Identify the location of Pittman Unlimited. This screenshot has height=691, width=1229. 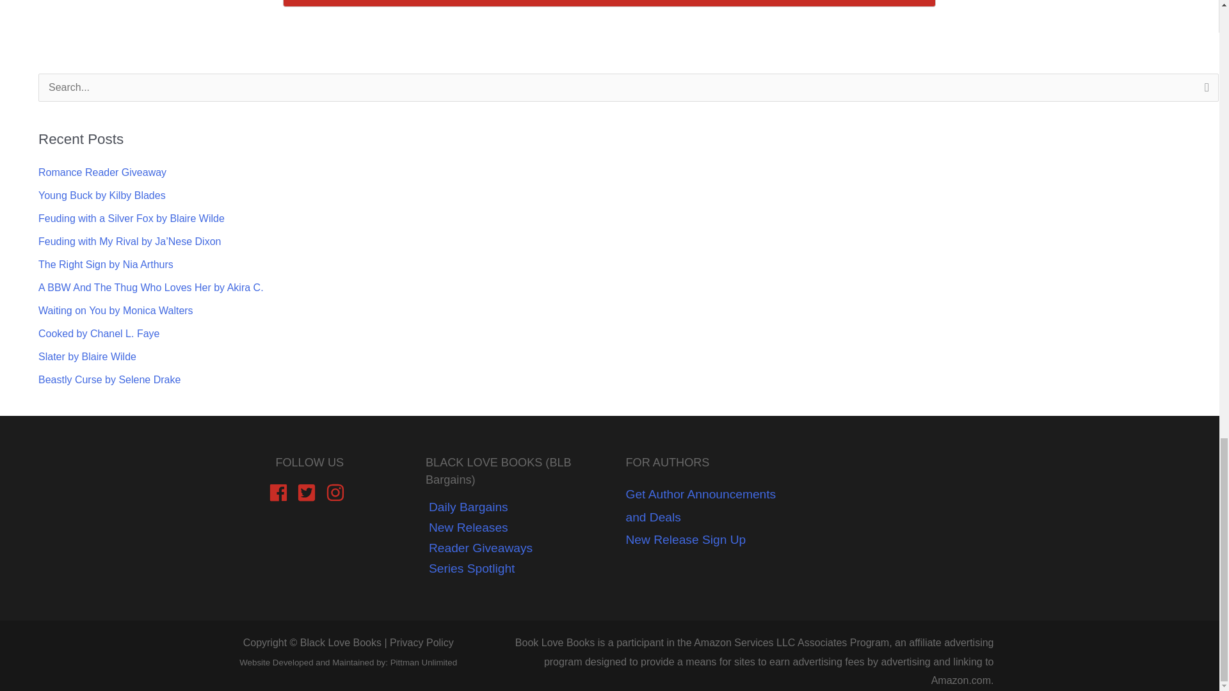
(424, 663).